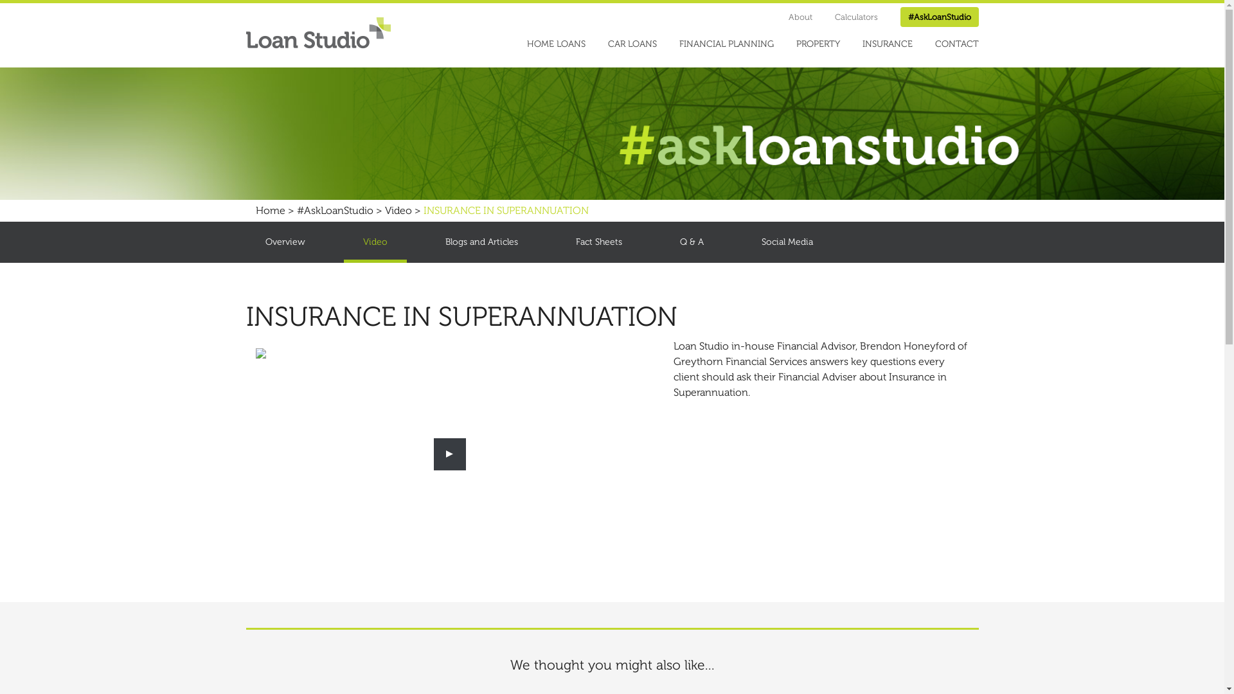 Image resolution: width=1234 pixels, height=694 pixels. I want to click on Video, so click(375, 242).